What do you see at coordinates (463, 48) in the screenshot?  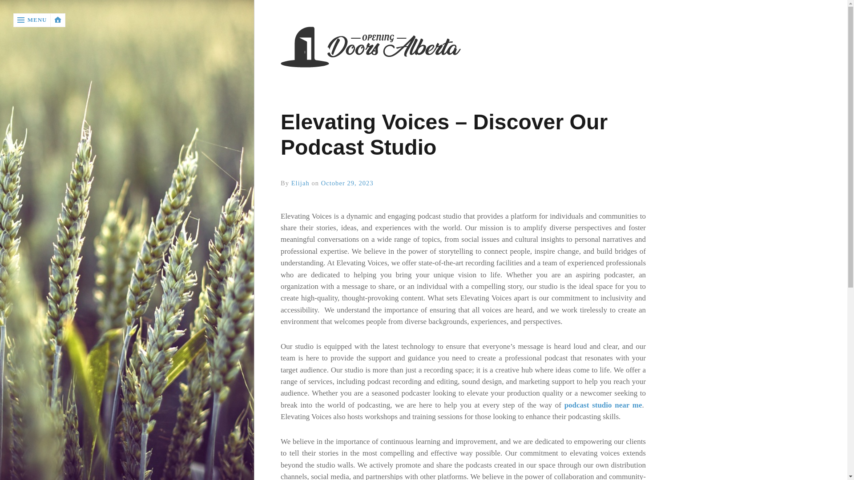 I see `Home` at bounding box center [463, 48].